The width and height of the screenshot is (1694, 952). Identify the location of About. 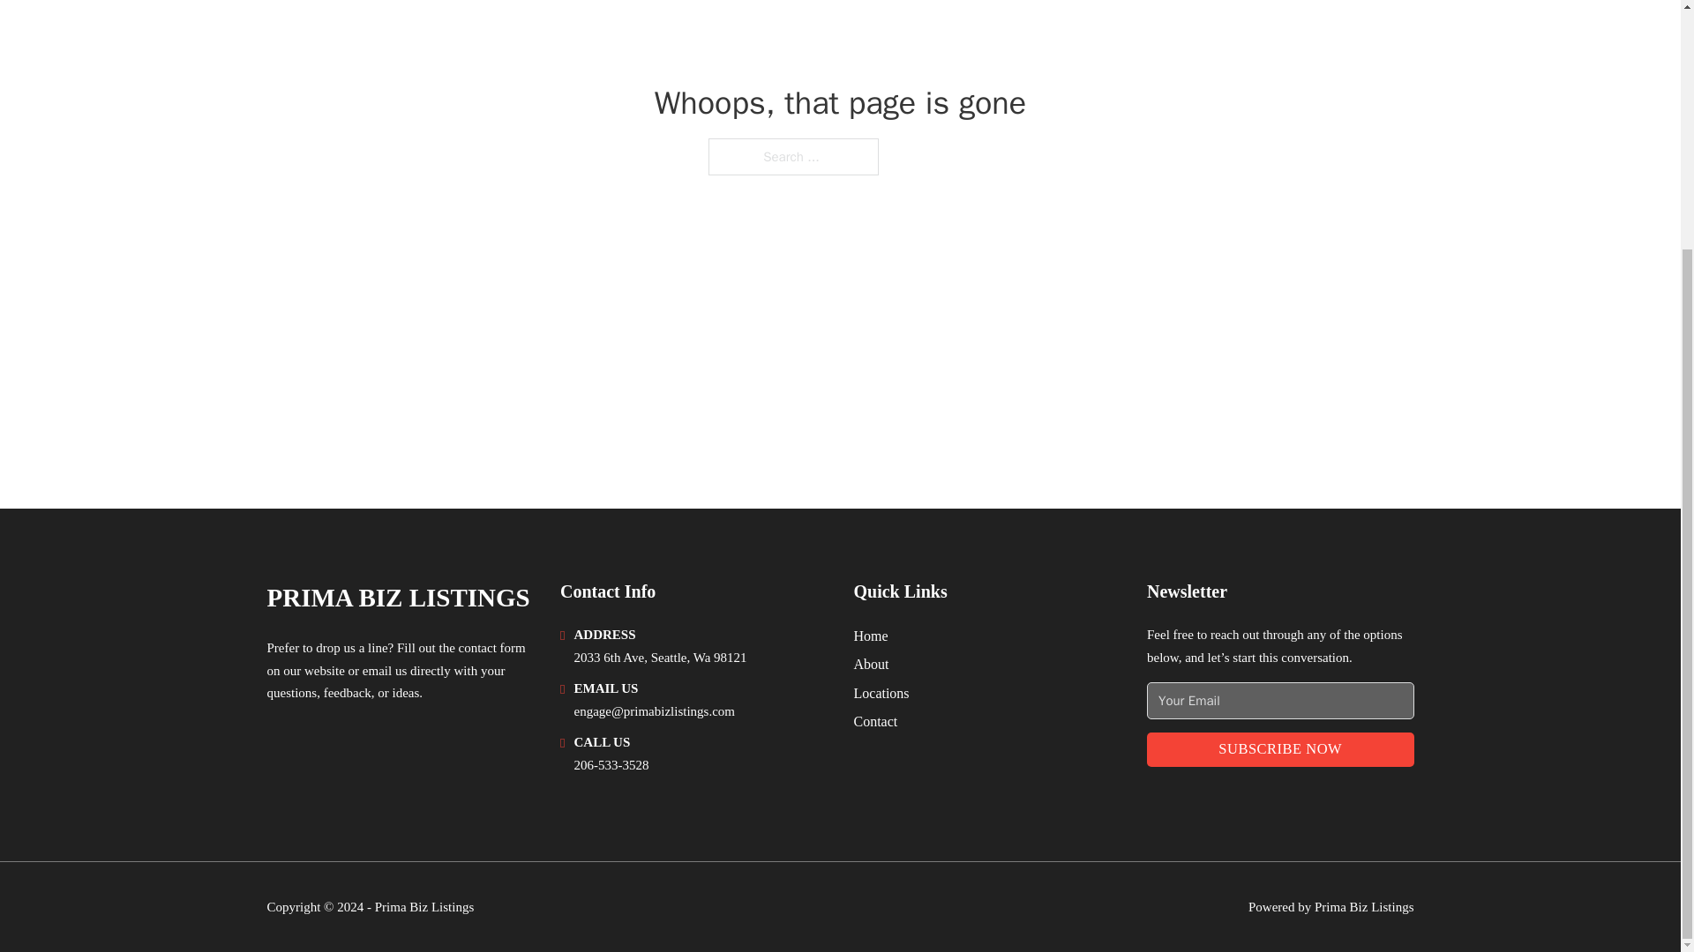
(872, 663).